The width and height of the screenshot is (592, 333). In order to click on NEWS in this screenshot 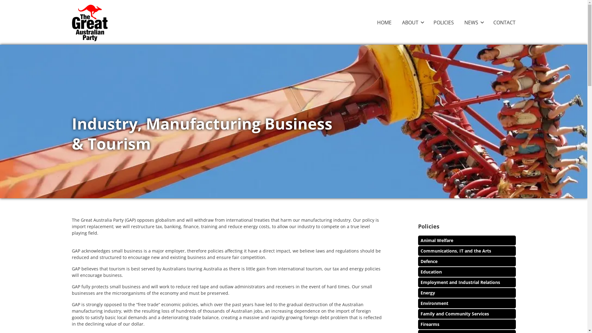, I will do `click(474, 23)`.